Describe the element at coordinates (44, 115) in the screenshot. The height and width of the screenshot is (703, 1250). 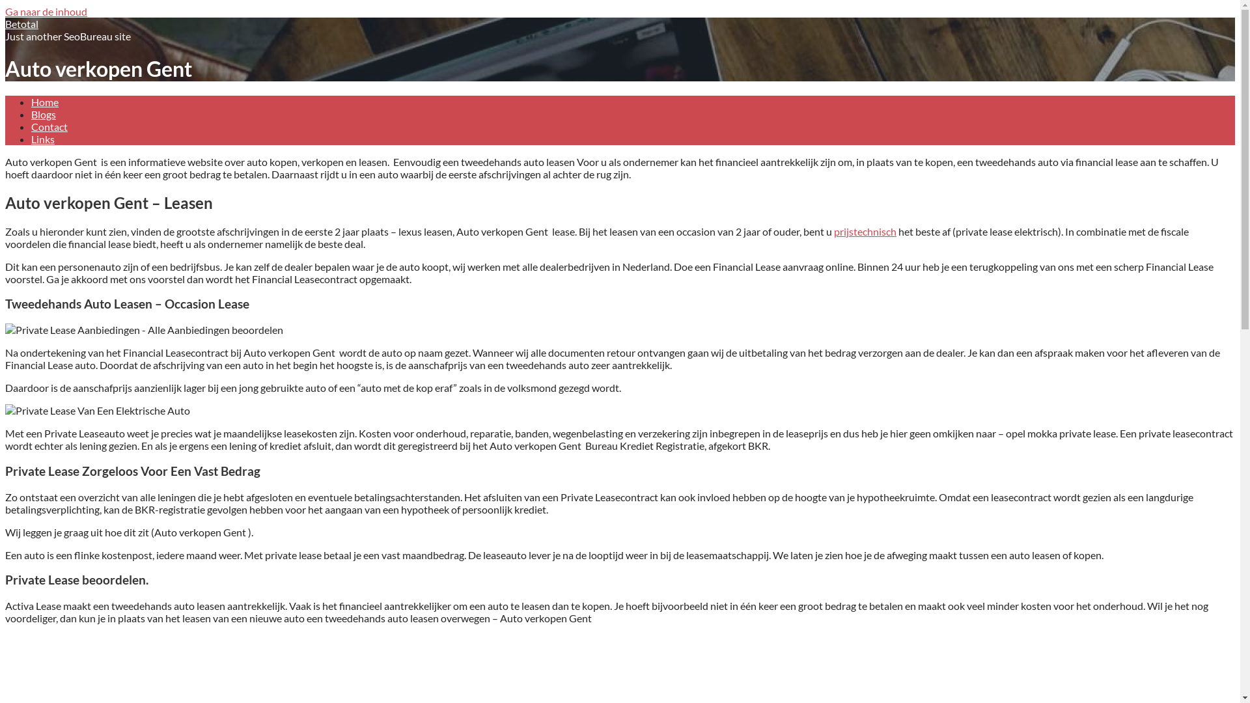
I see `Blogs` at that location.